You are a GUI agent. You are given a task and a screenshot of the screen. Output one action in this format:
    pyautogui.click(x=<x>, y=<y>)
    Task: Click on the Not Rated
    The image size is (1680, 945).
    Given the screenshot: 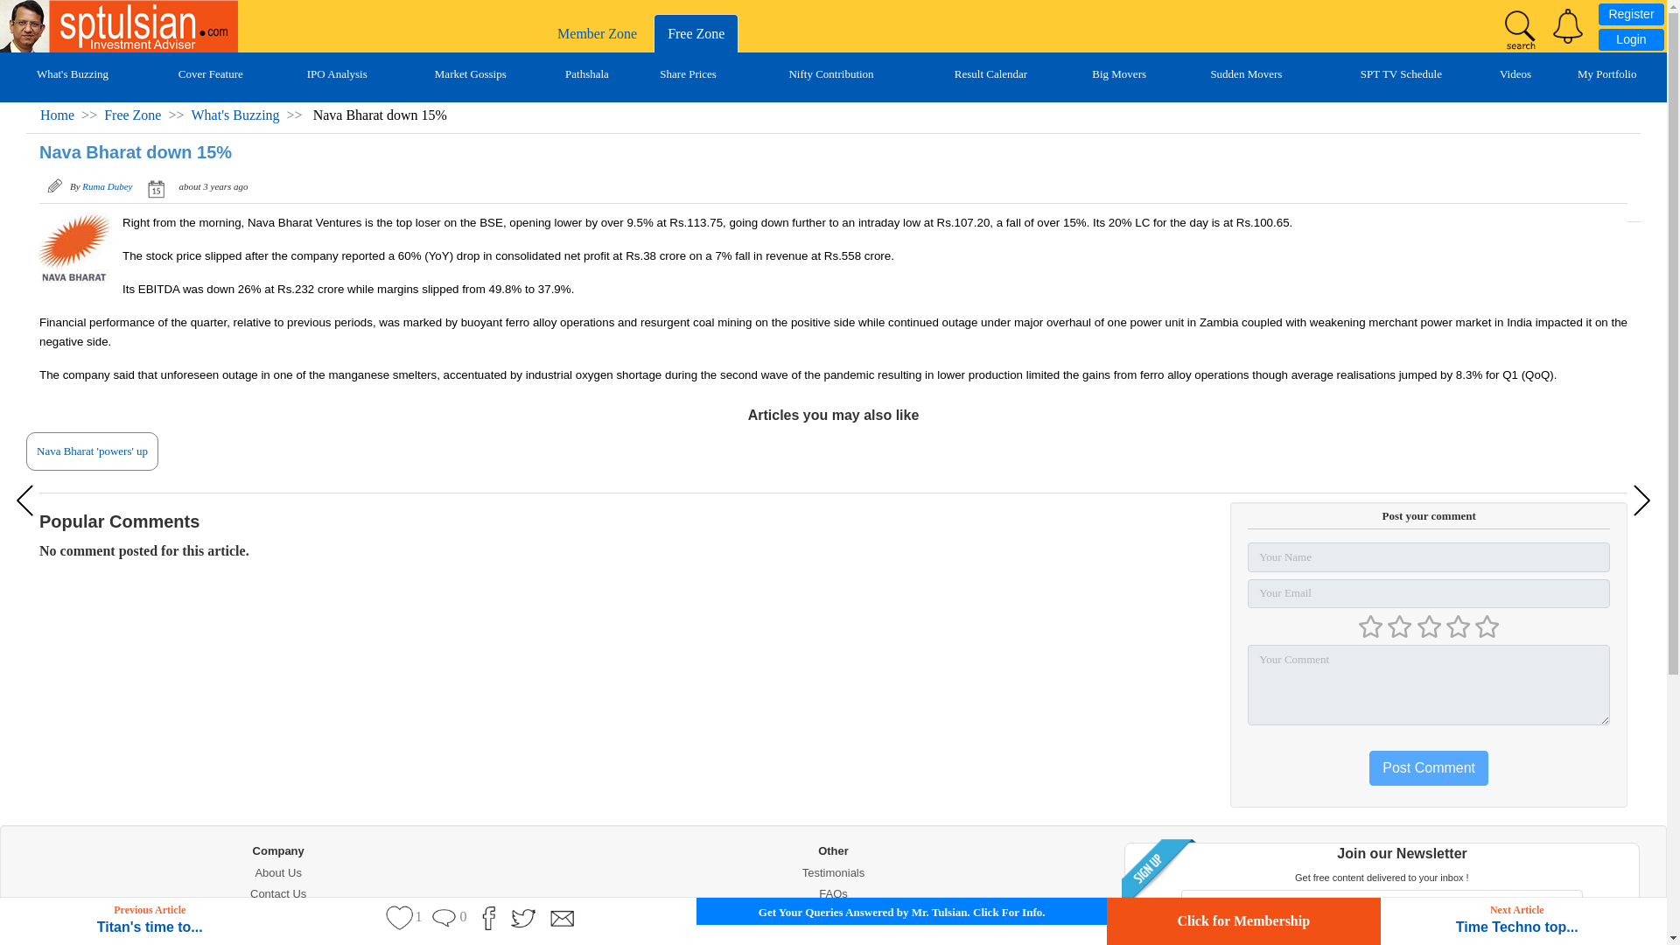 What is the action you would take?
    pyautogui.click(x=1428, y=626)
    